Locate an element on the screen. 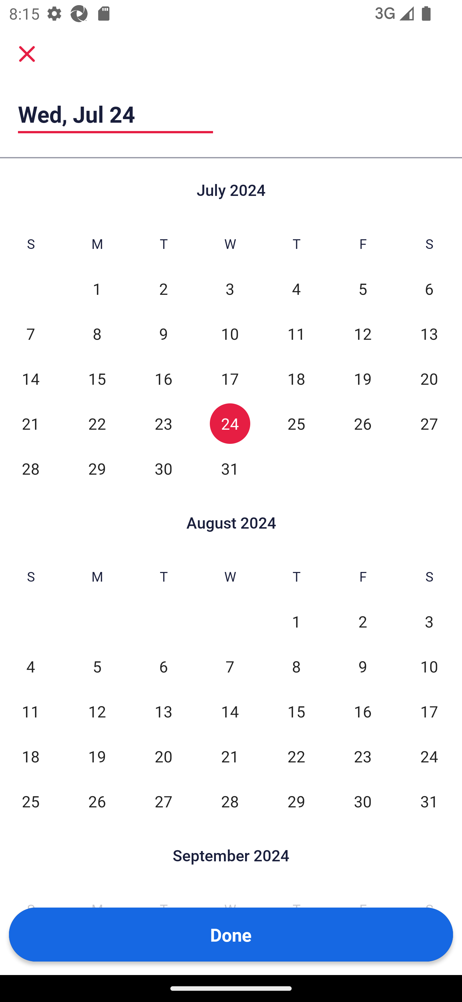 The width and height of the screenshot is (462, 1002). 29 Thu, Aug 29, Not Selected is located at coordinates (296, 801).